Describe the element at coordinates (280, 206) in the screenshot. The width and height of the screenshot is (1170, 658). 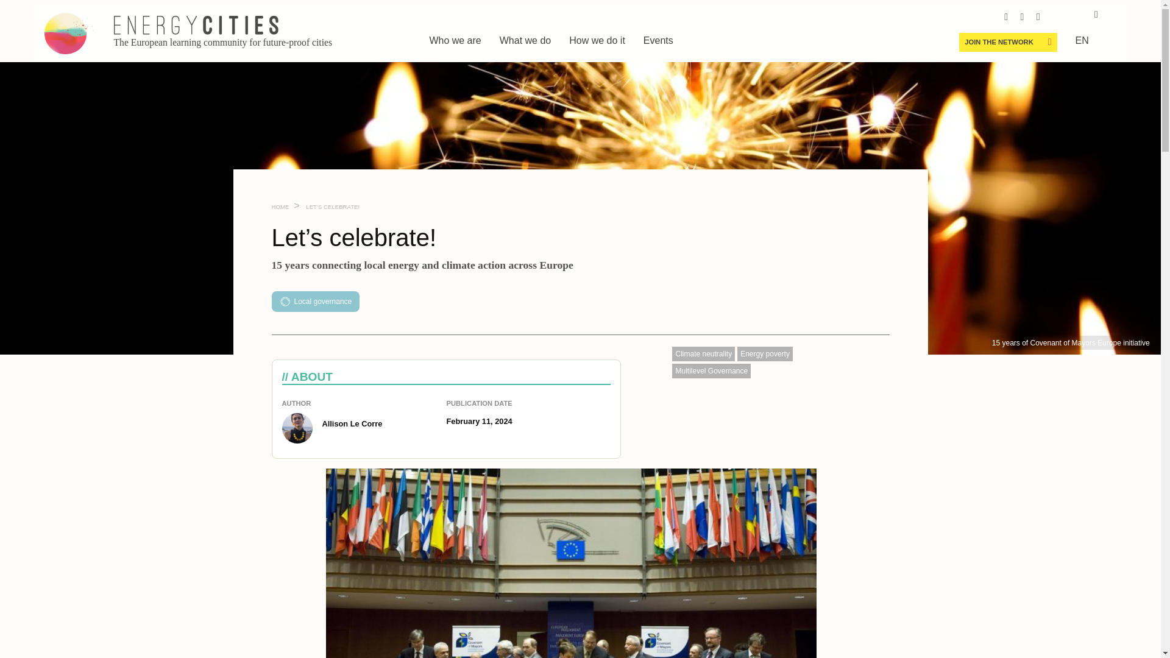
I see `HOME` at that location.